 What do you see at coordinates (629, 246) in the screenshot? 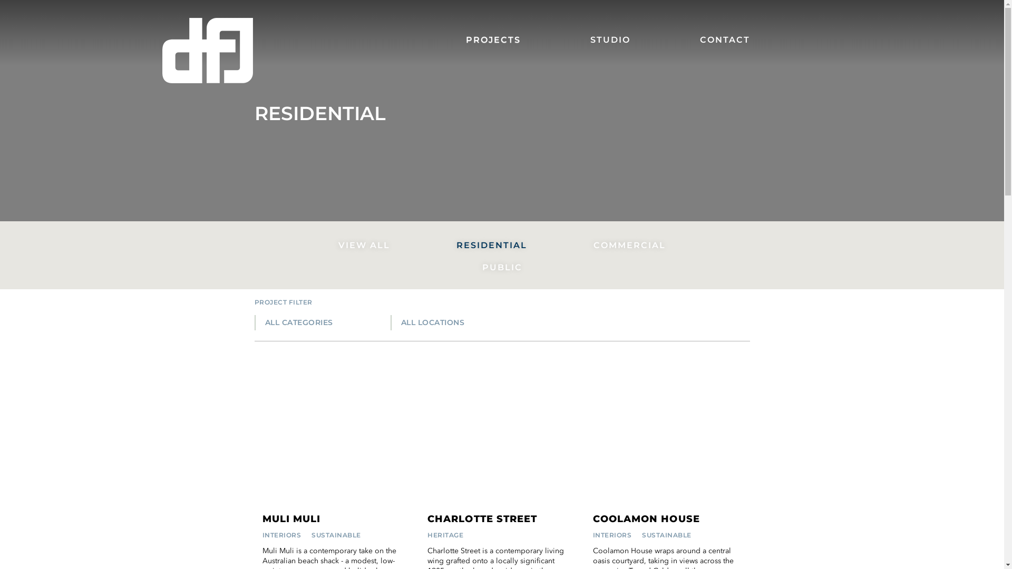
I see `COMMERCIAL` at bounding box center [629, 246].